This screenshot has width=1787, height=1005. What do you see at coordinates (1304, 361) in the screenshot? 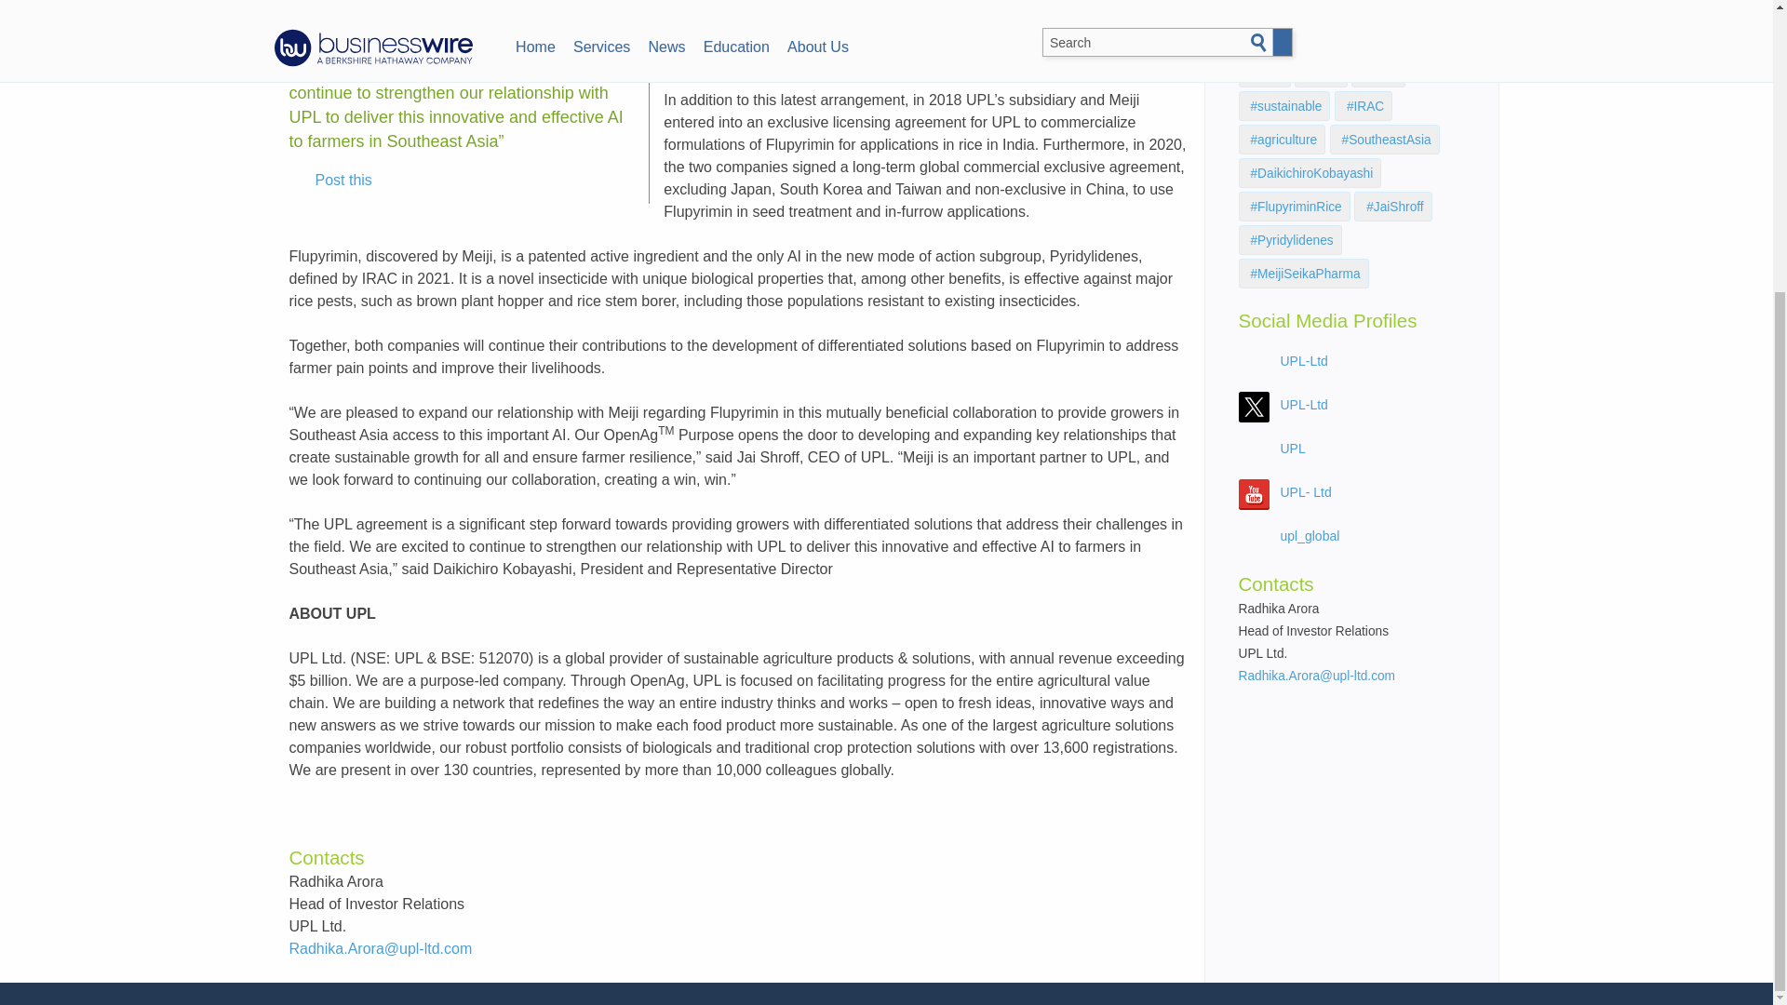
I see `UPL-Ltd` at bounding box center [1304, 361].